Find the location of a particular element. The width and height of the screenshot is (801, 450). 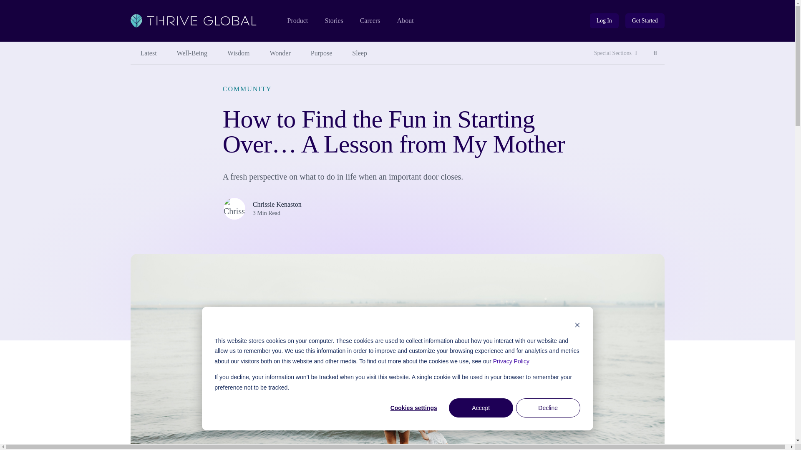

Careers is located at coordinates (297, 21).